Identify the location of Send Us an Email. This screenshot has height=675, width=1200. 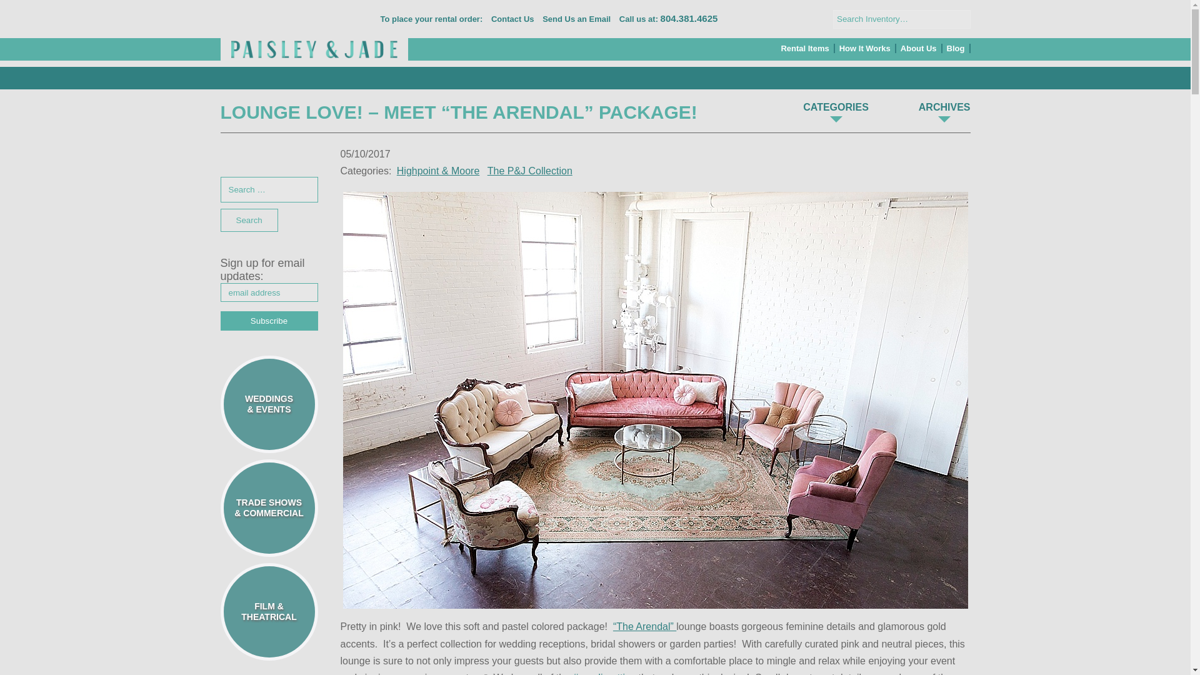
(576, 19).